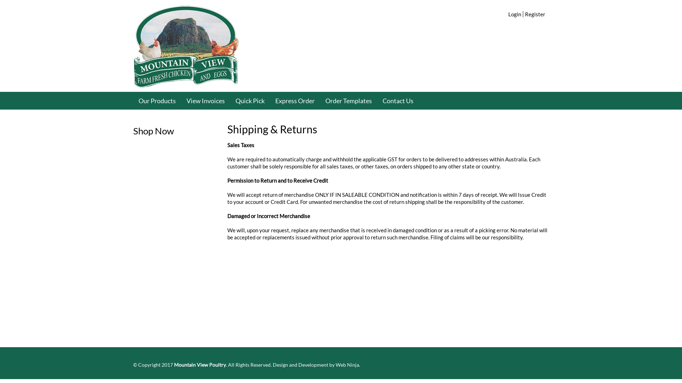 Image resolution: width=682 pixels, height=383 pixels. I want to click on Our Products, so click(157, 101).